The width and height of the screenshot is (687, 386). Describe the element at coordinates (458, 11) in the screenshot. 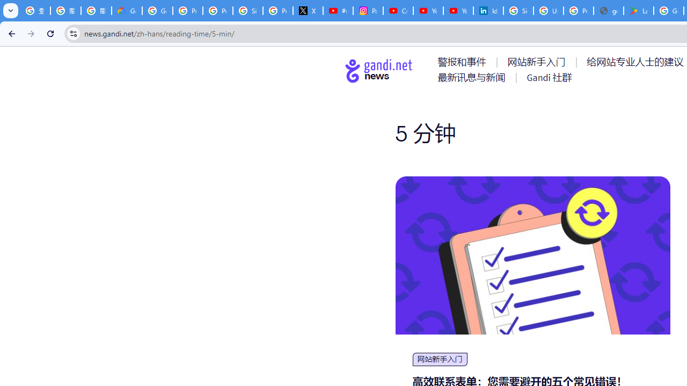

I see `YouTube Culture & Trends - YouTube Top 10, 2021` at that location.